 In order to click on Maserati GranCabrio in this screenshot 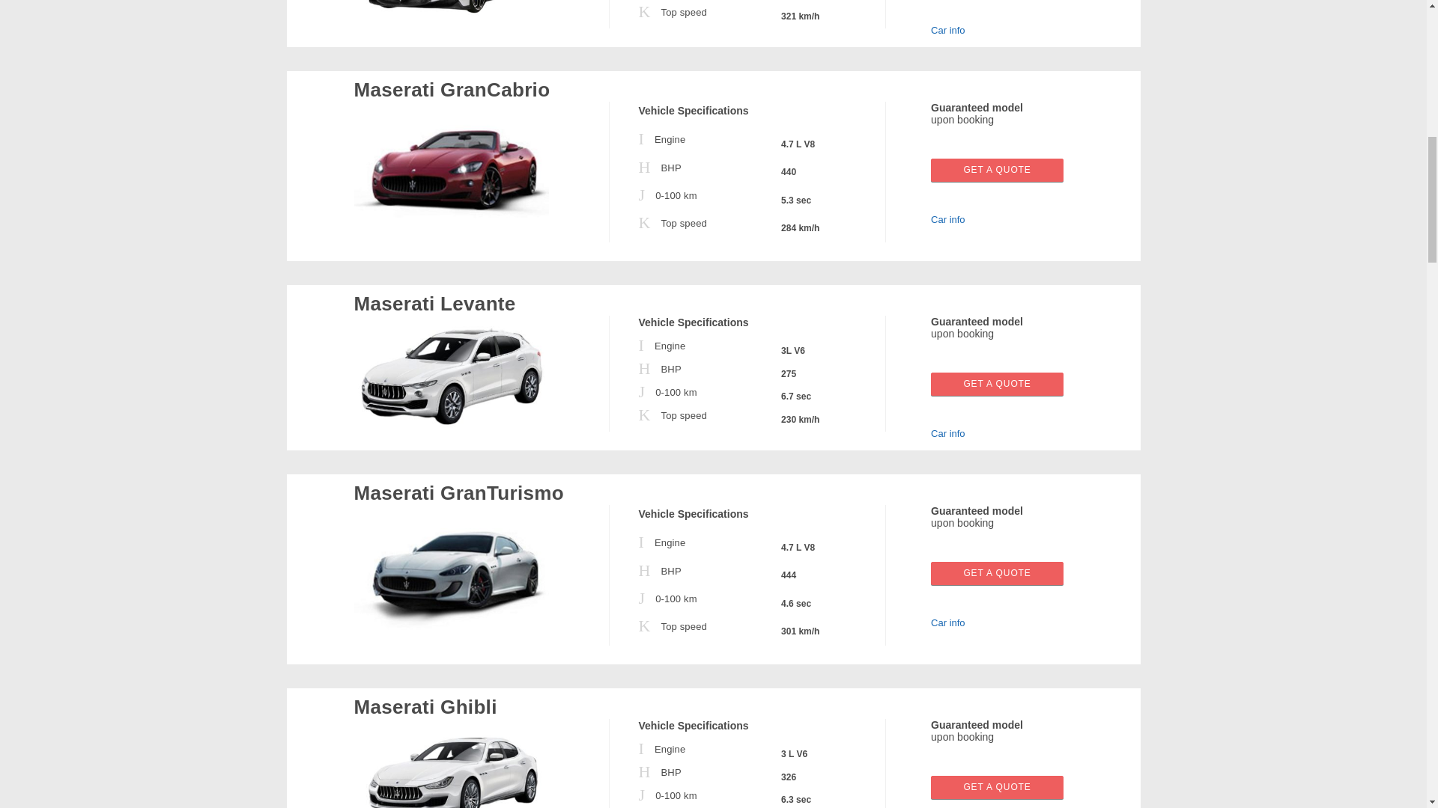, I will do `click(451, 174)`.